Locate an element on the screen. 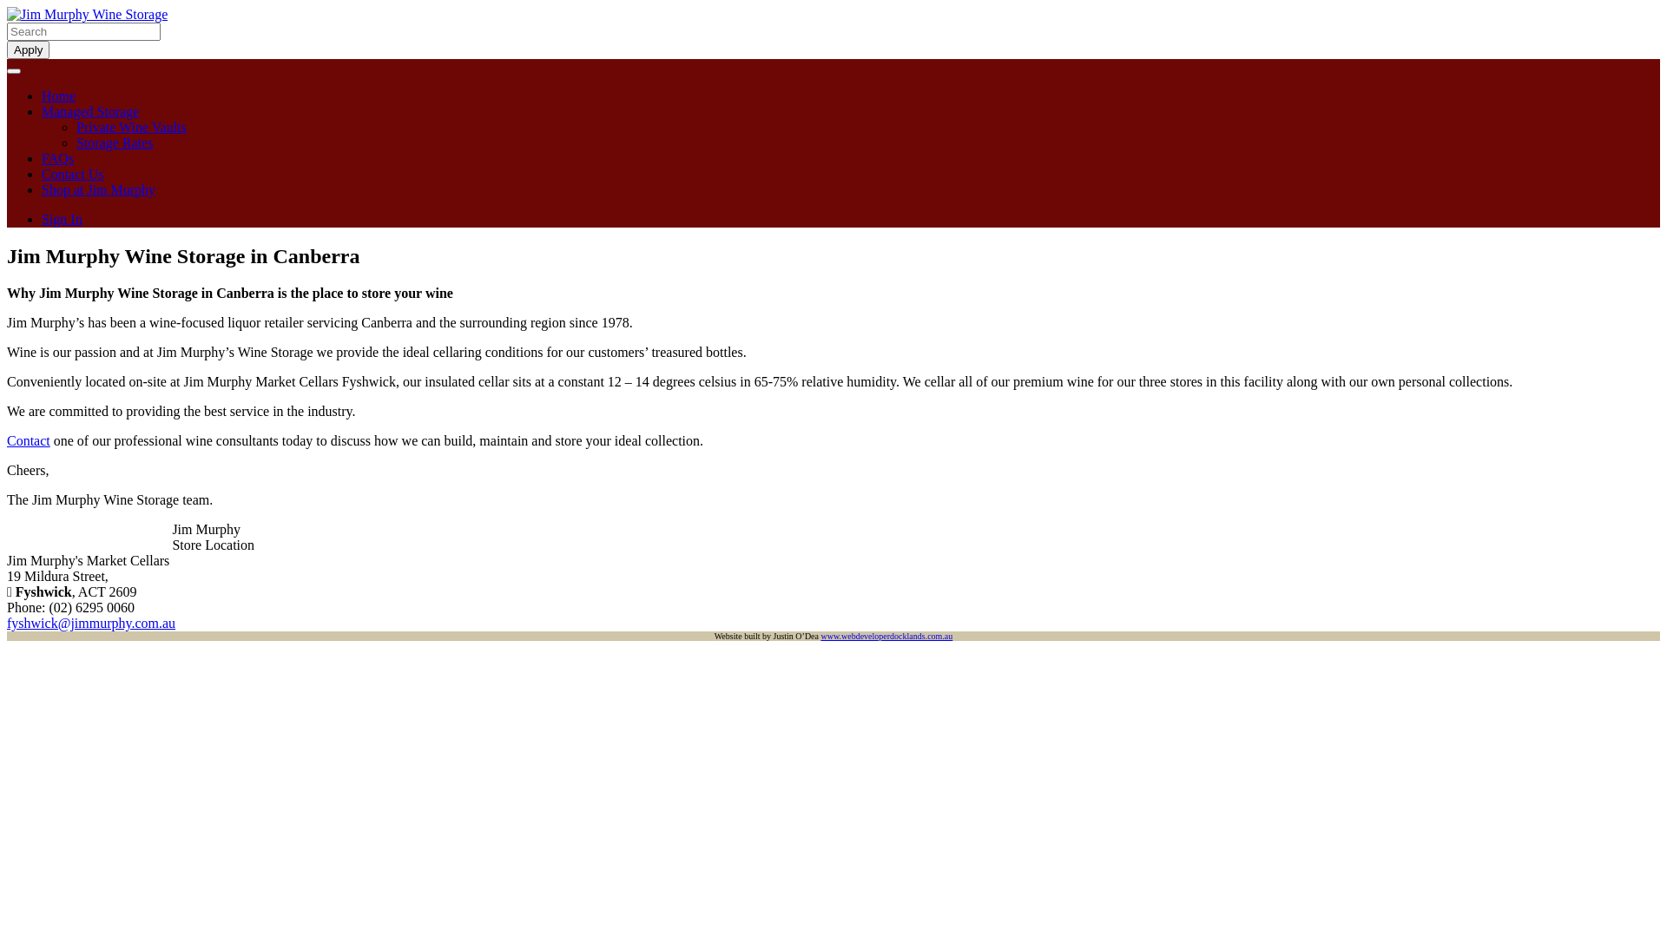 This screenshot has width=1667, height=938. FAQs is located at coordinates (57, 158).